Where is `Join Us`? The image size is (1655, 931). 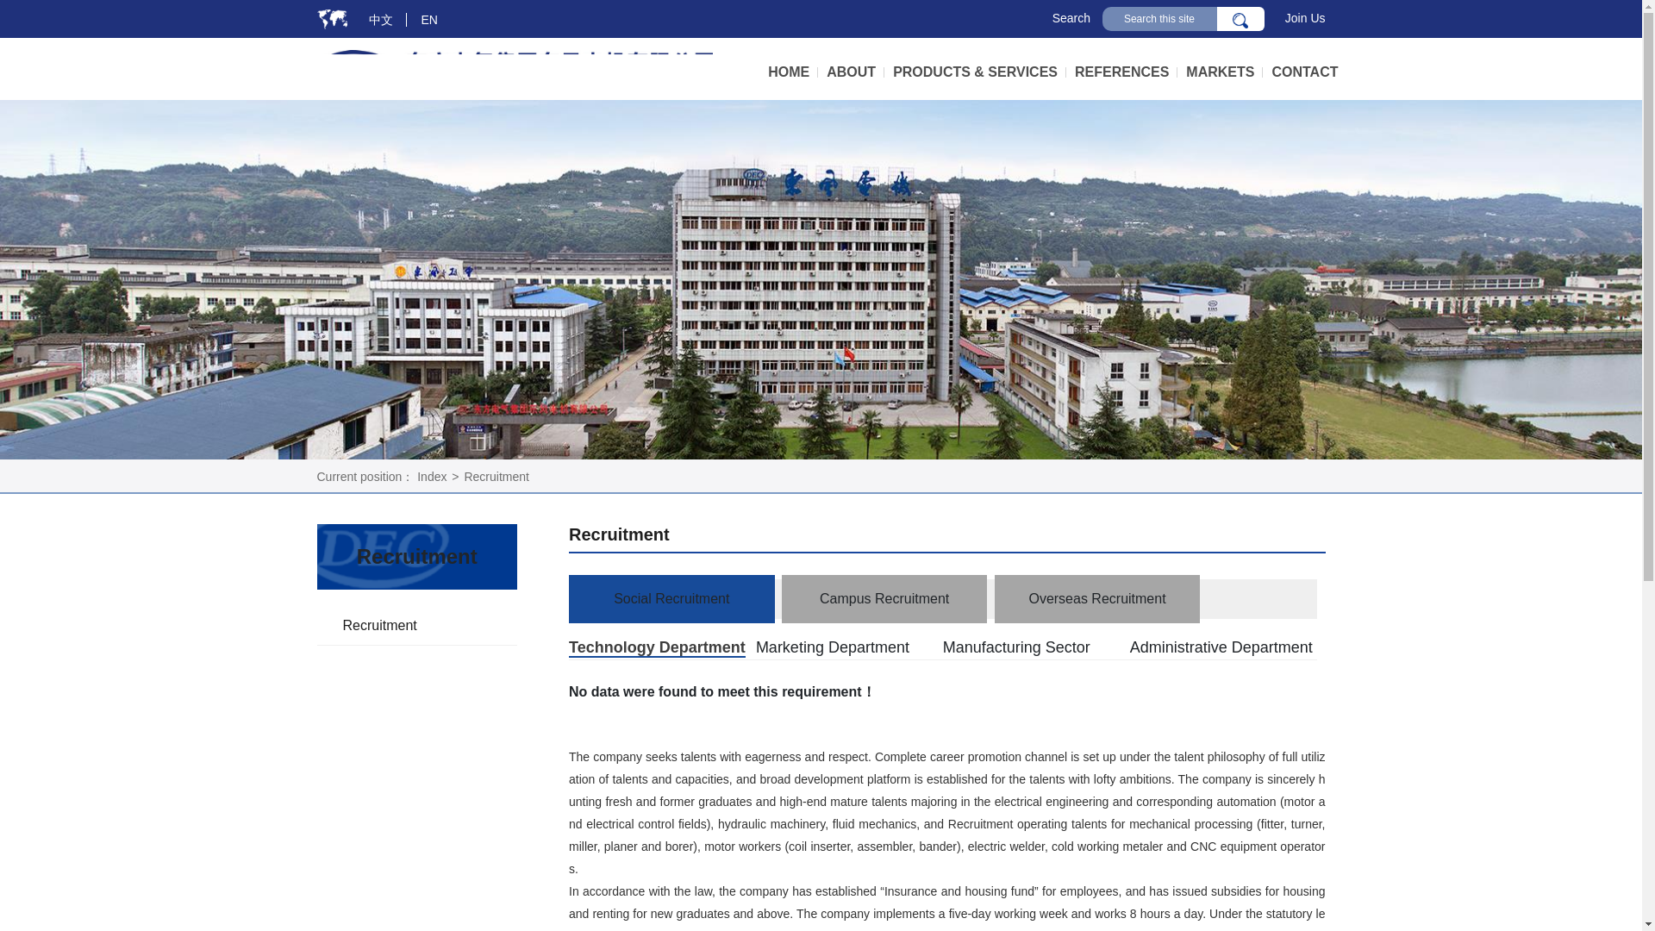 Join Us is located at coordinates (1305, 17).